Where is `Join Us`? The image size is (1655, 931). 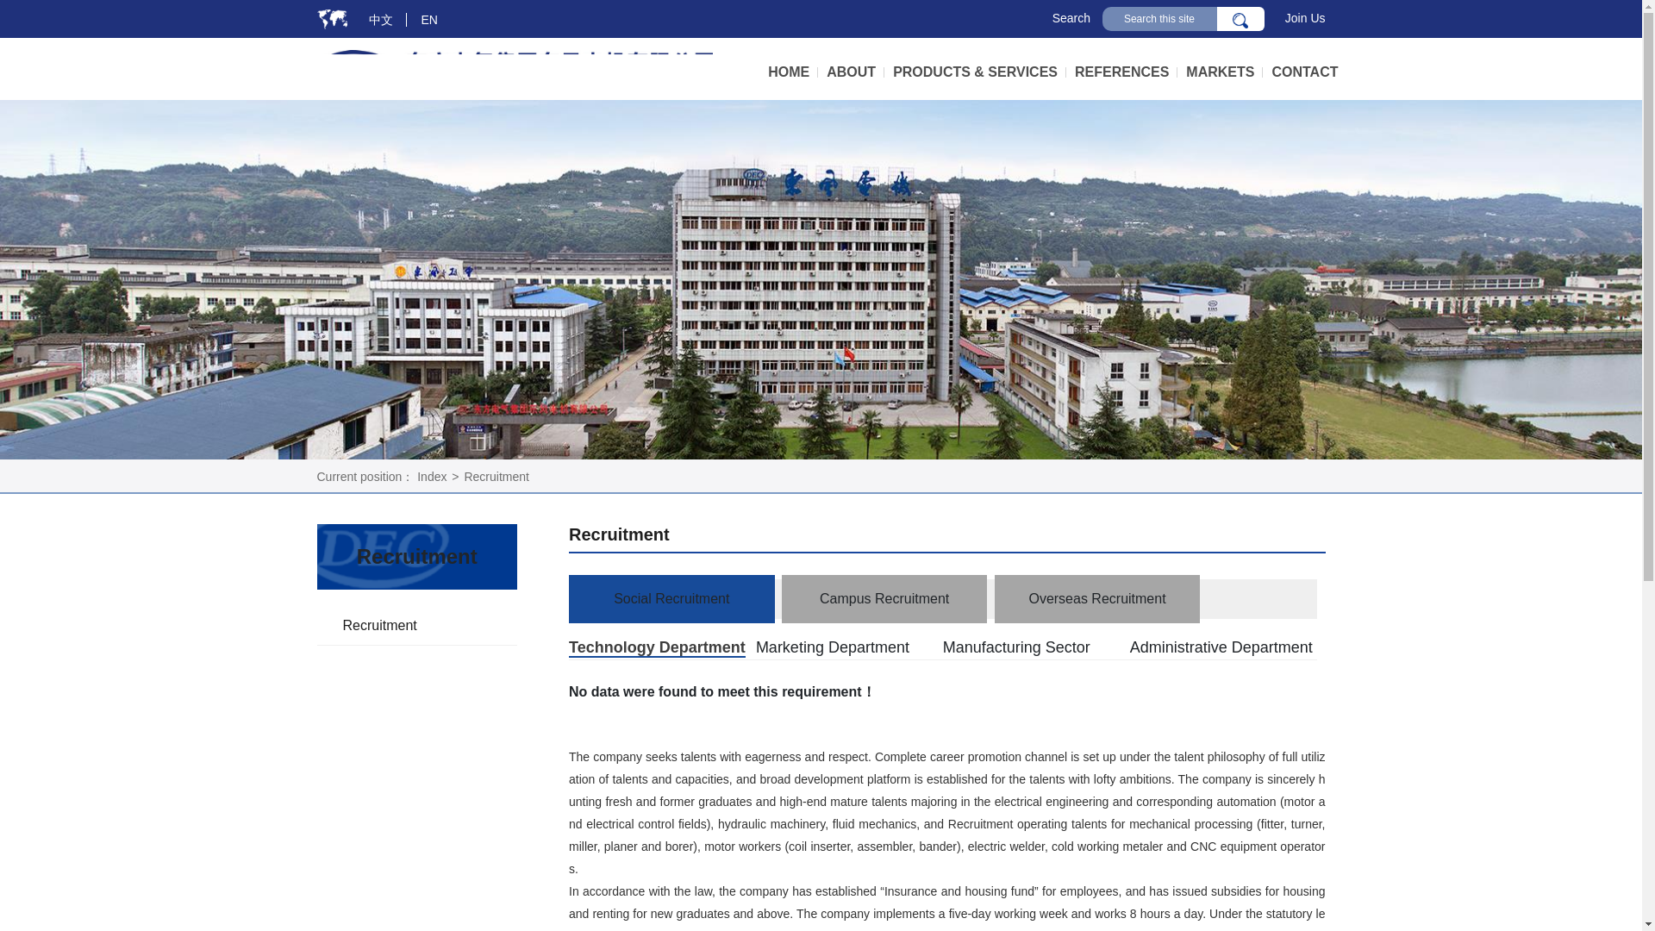 Join Us is located at coordinates (1305, 17).